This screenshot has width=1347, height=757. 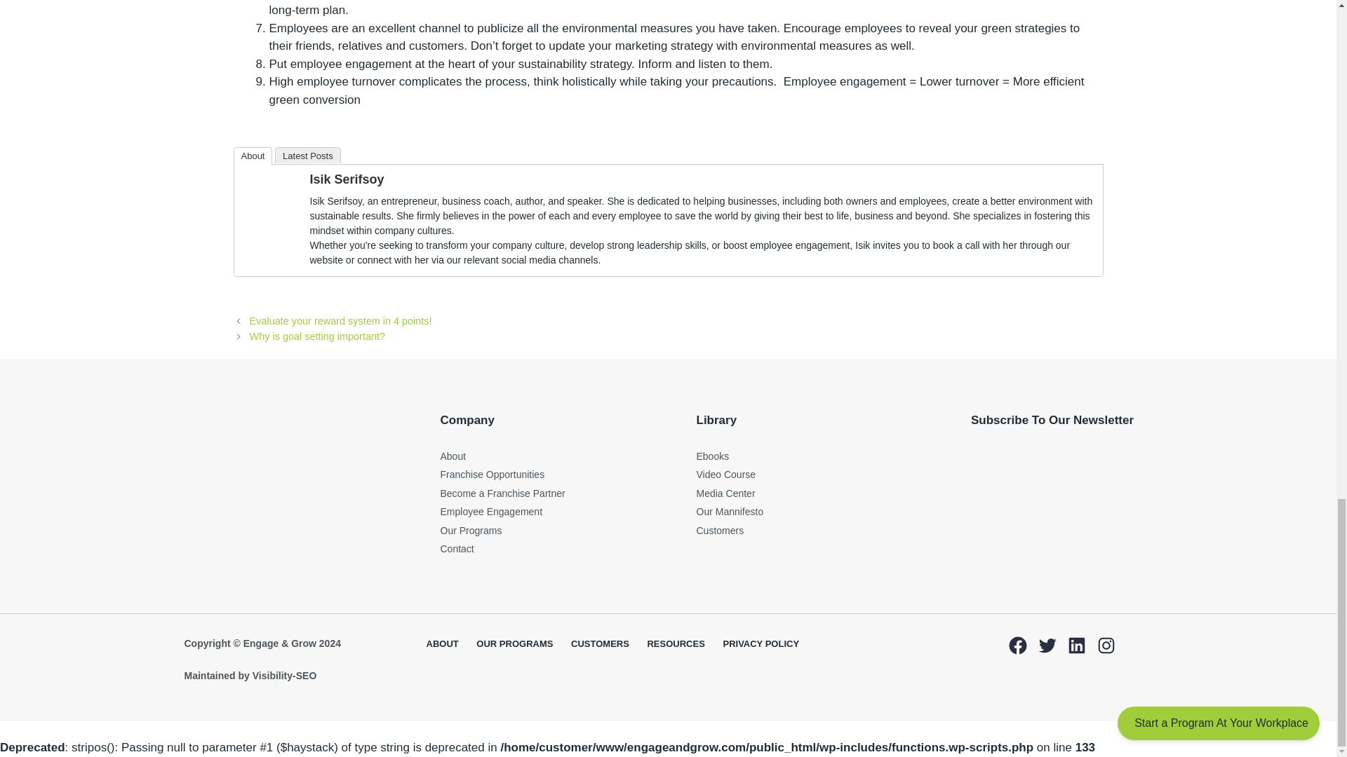 I want to click on About, so click(x=453, y=456).